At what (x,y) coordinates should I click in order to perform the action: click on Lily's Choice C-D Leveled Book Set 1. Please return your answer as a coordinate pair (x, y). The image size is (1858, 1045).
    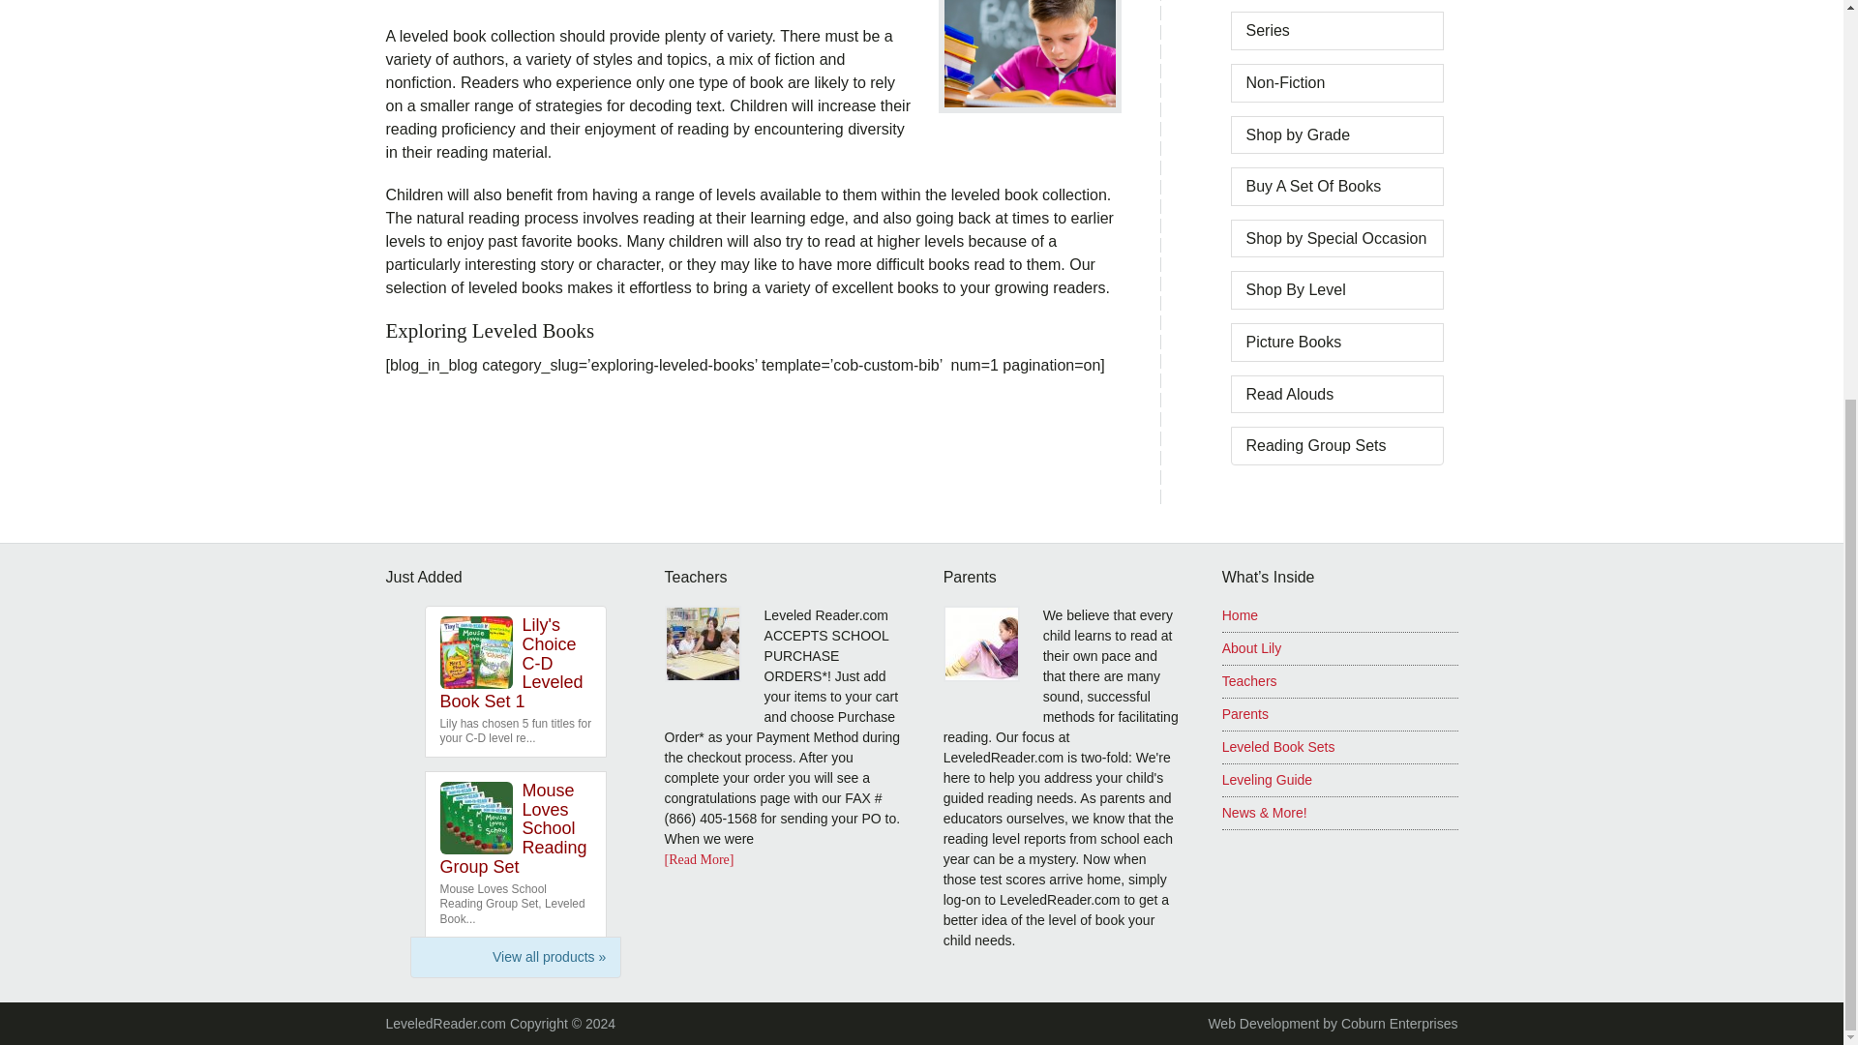
    Looking at the image, I should click on (511, 664).